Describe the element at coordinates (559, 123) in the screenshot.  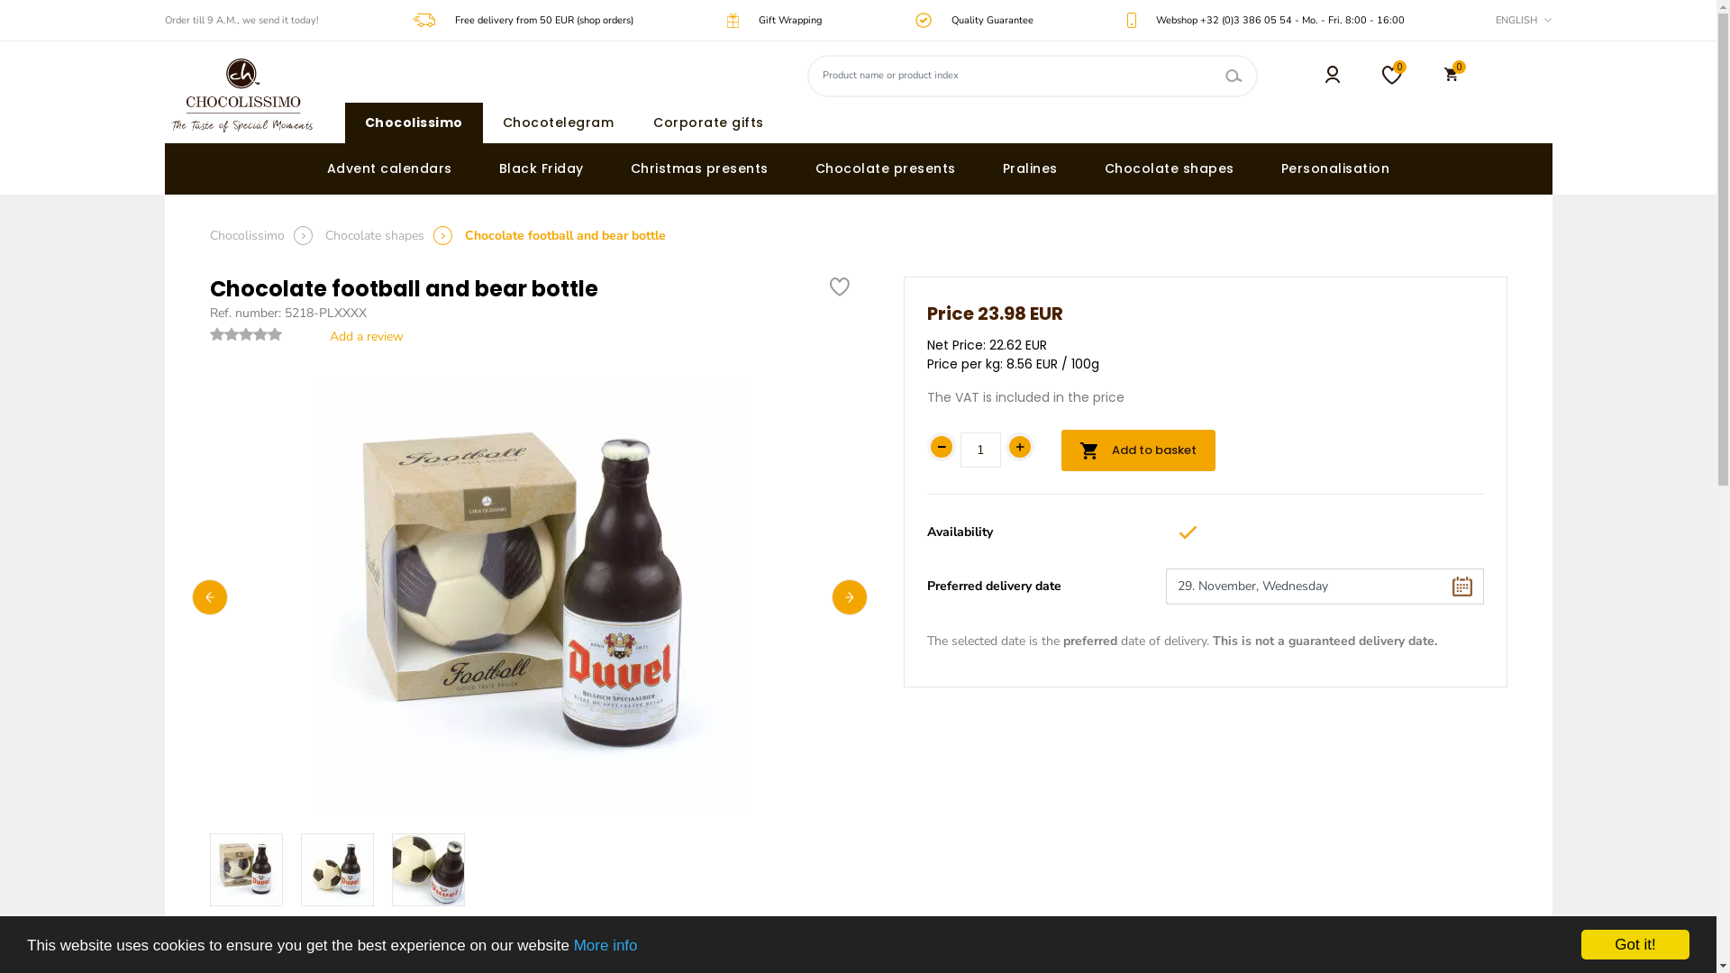
I see `Chocotelegram` at that location.